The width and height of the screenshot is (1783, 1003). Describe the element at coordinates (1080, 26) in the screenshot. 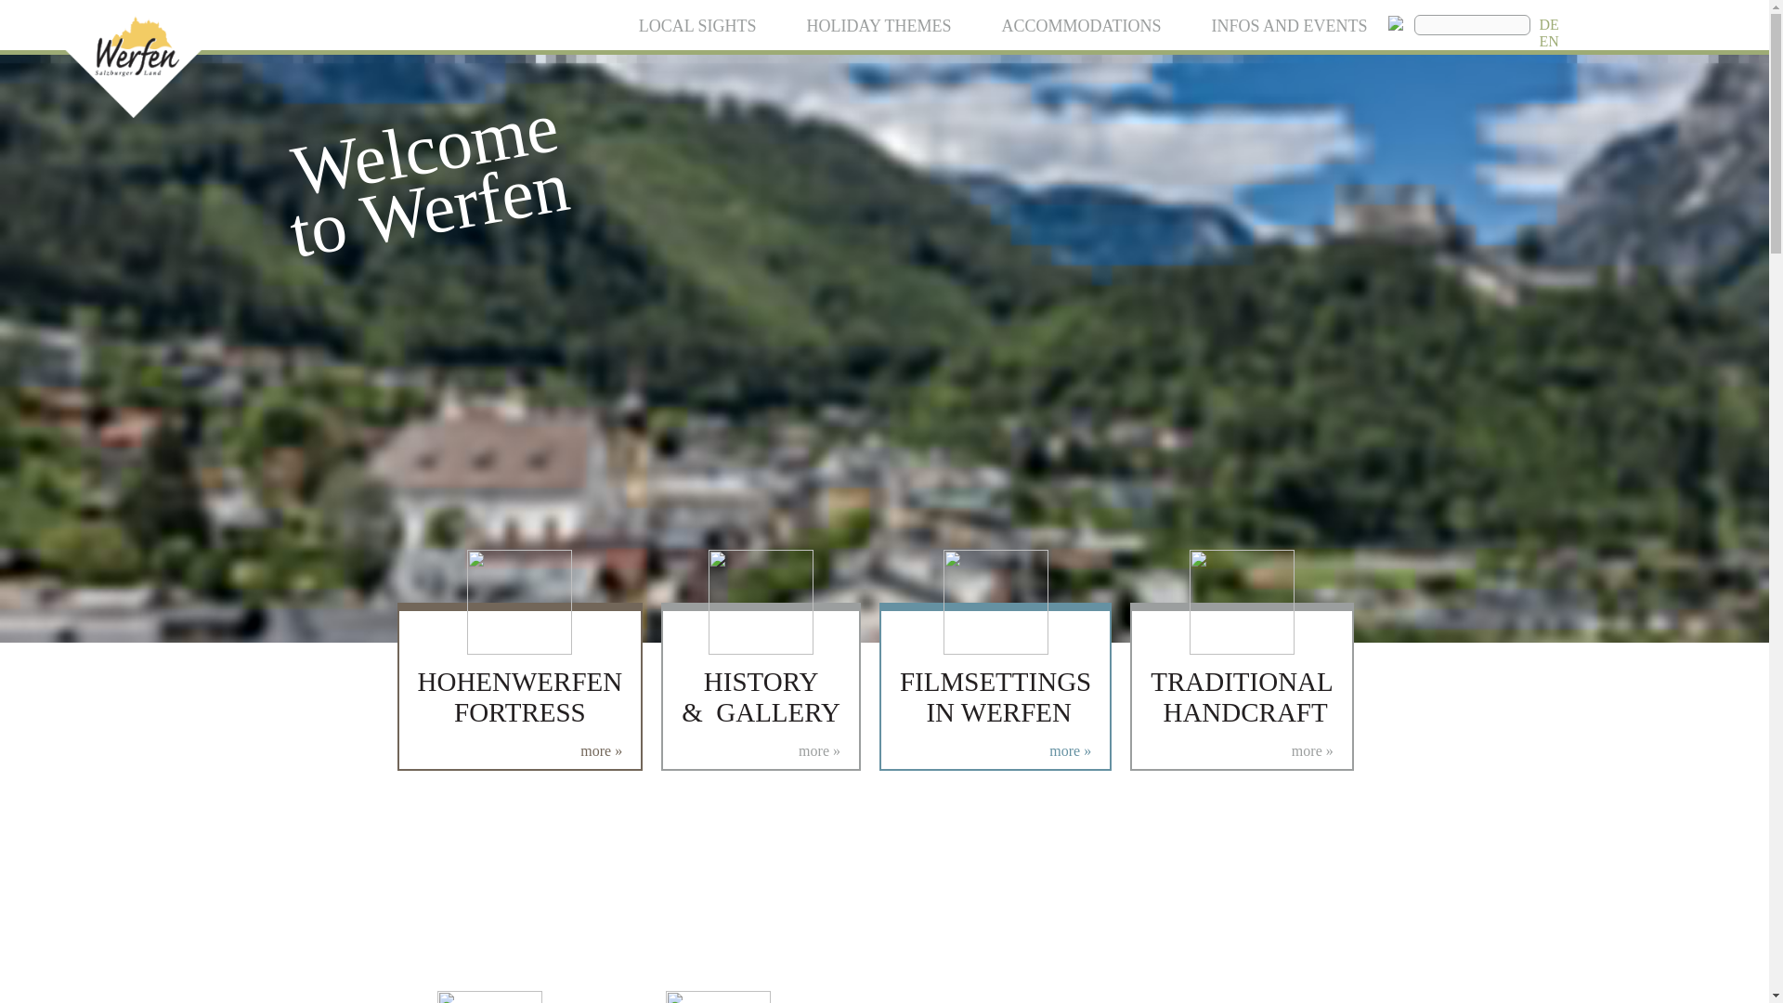

I see `ACCOMMODATIONS` at that location.